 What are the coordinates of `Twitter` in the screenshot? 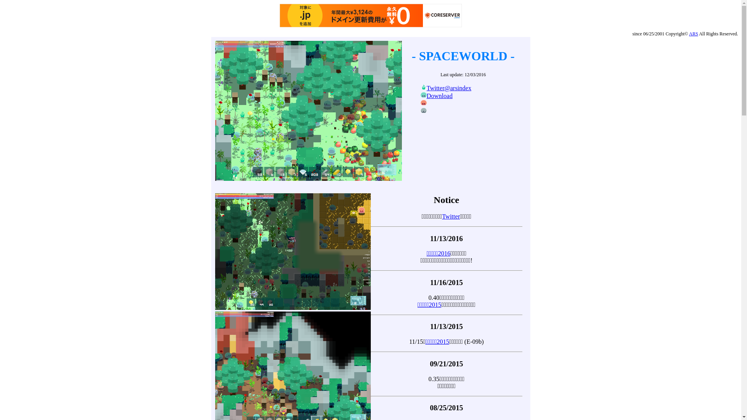 It's located at (451, 216).